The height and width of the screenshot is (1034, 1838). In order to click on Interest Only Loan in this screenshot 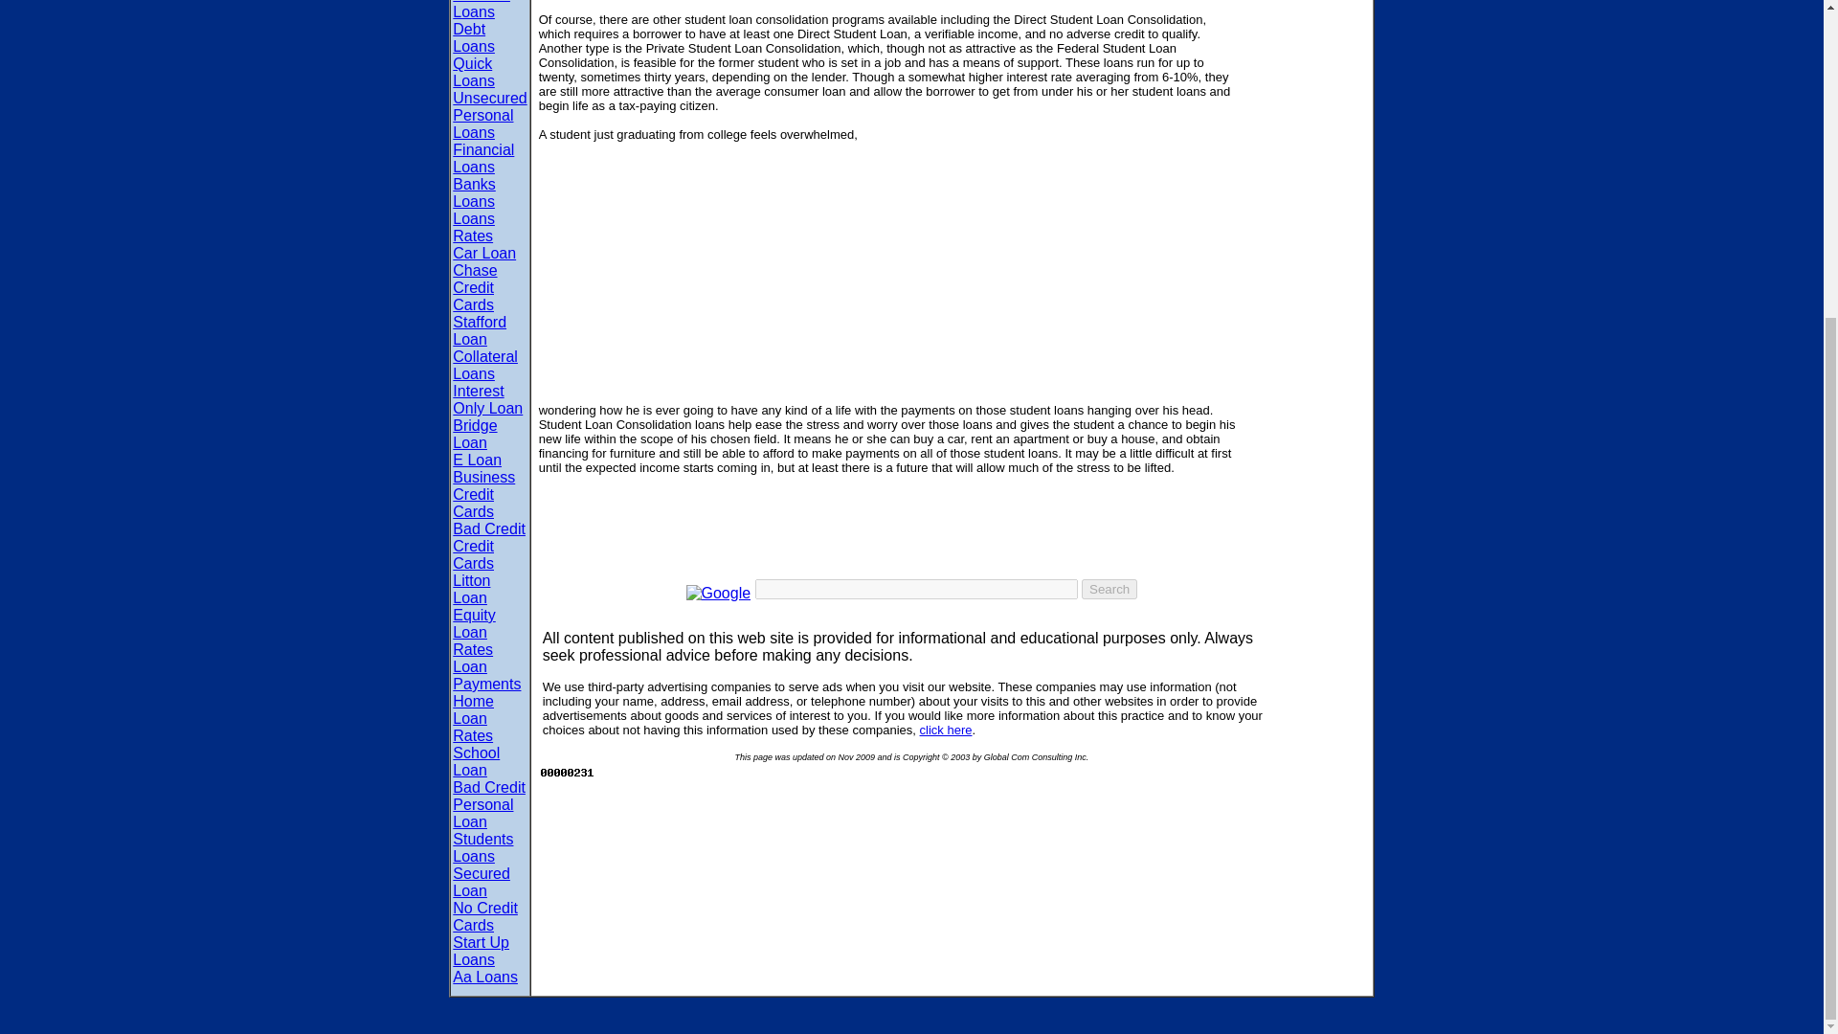, I will do `click(486, 399)`.